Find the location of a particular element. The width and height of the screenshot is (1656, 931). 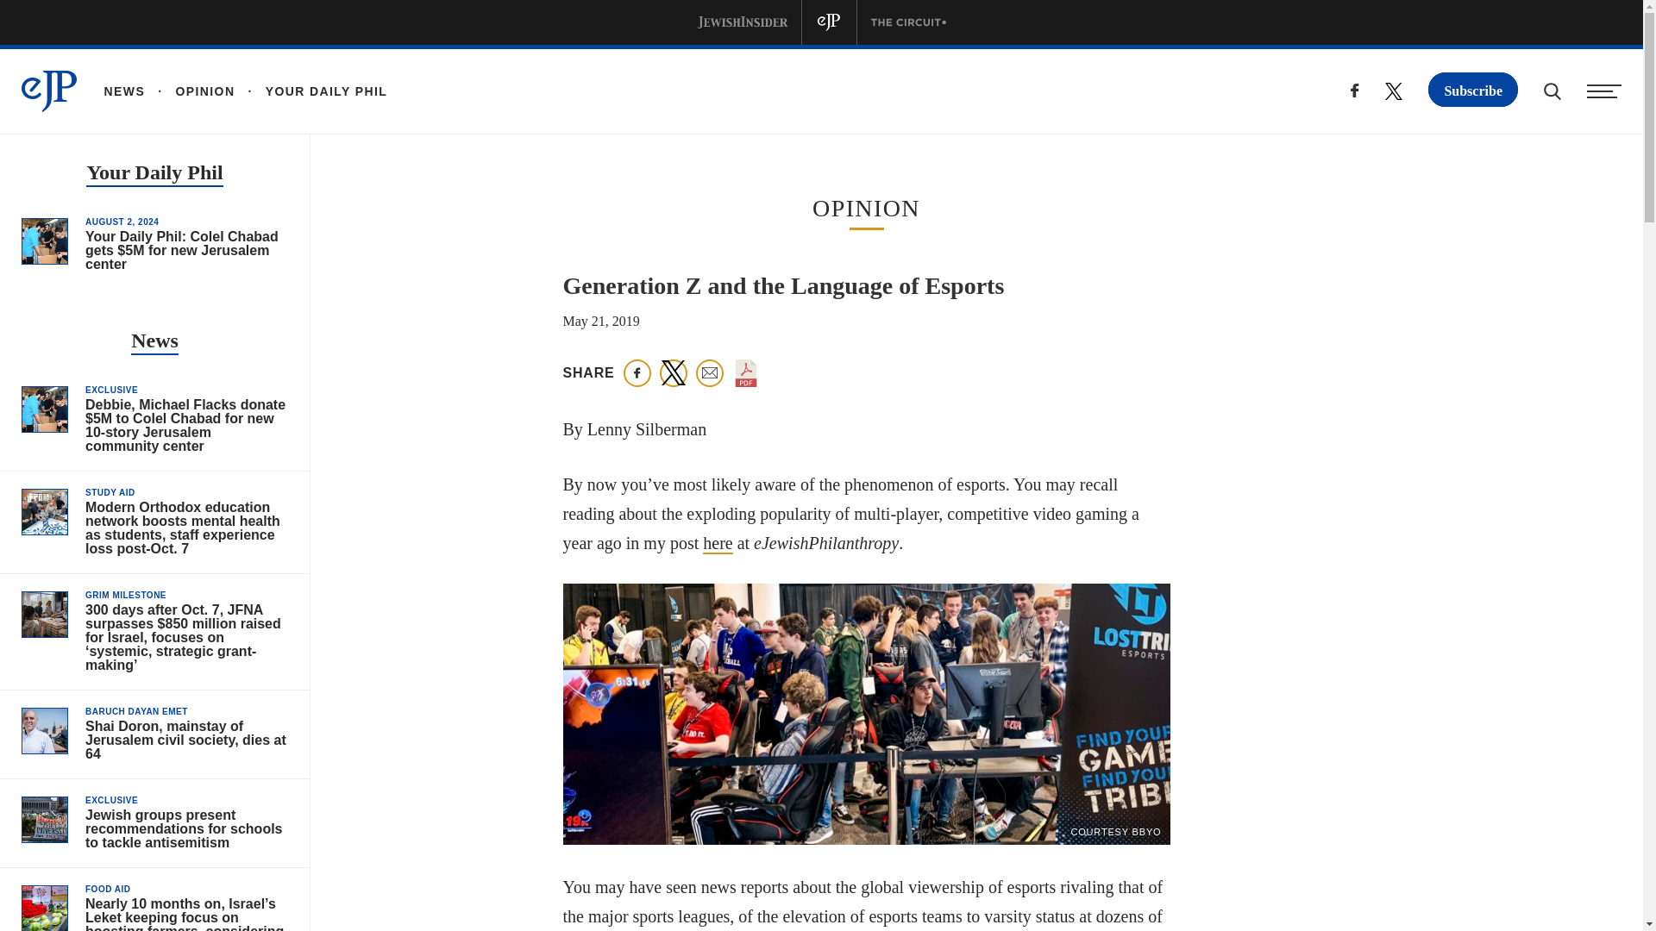

NEWS is located at coordinates (124, 91).